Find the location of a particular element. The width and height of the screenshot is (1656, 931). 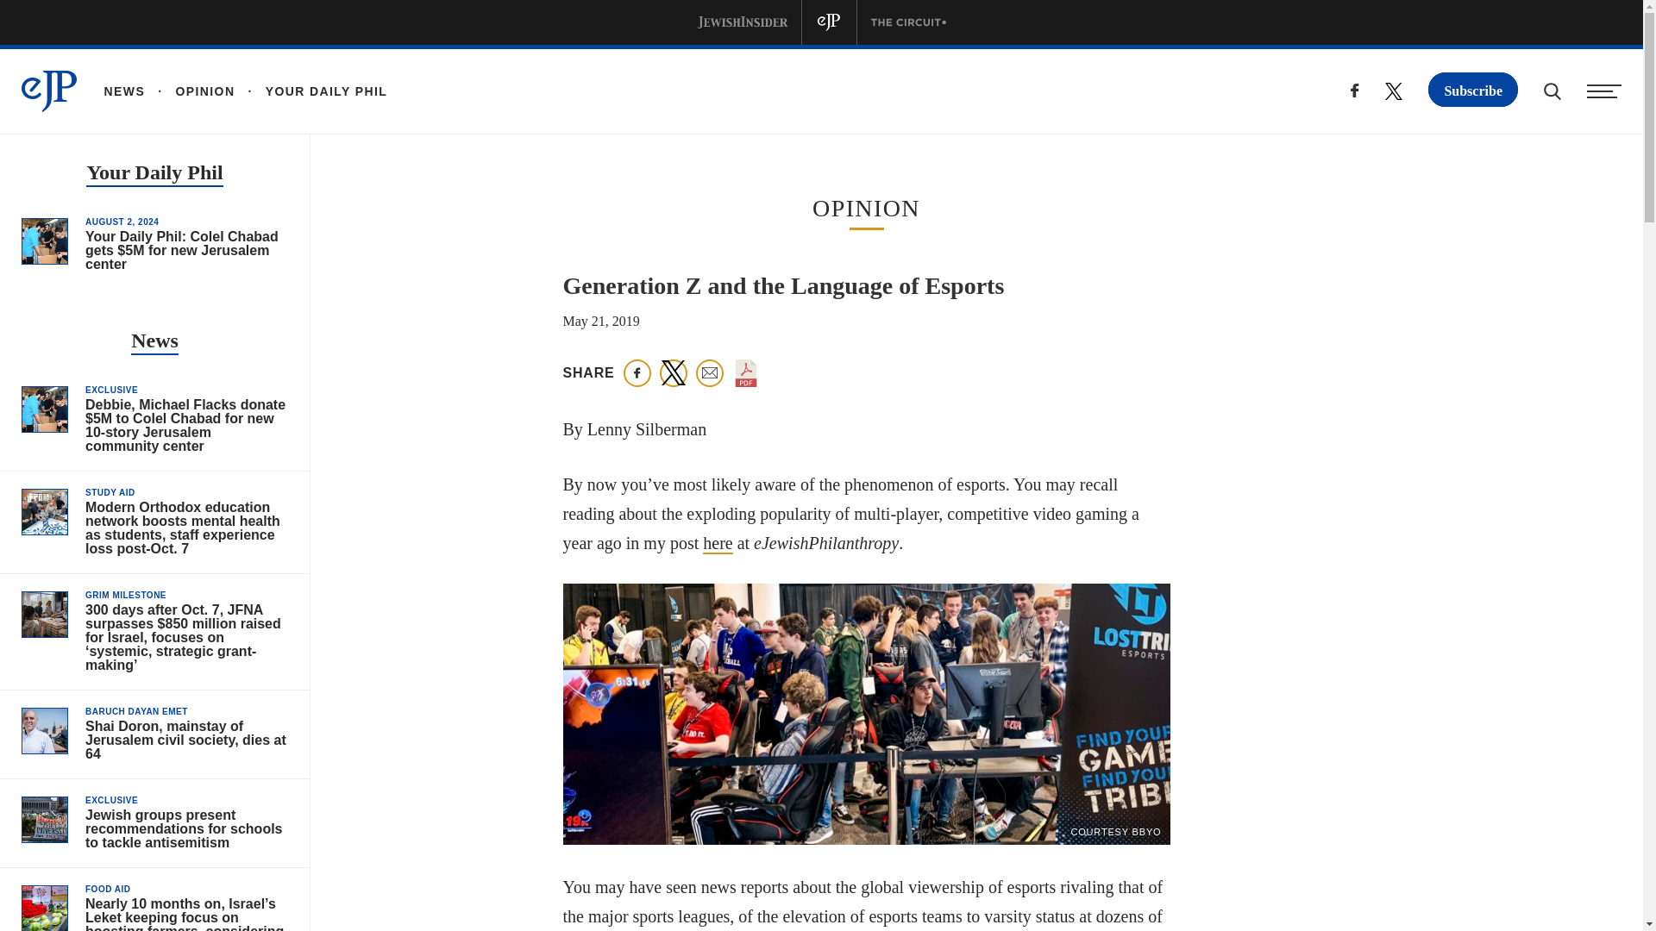

NEWS is located at coordinates (124, 91).